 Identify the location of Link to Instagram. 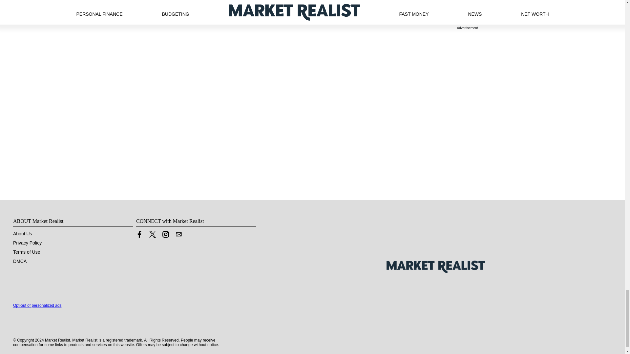
(165, 234).